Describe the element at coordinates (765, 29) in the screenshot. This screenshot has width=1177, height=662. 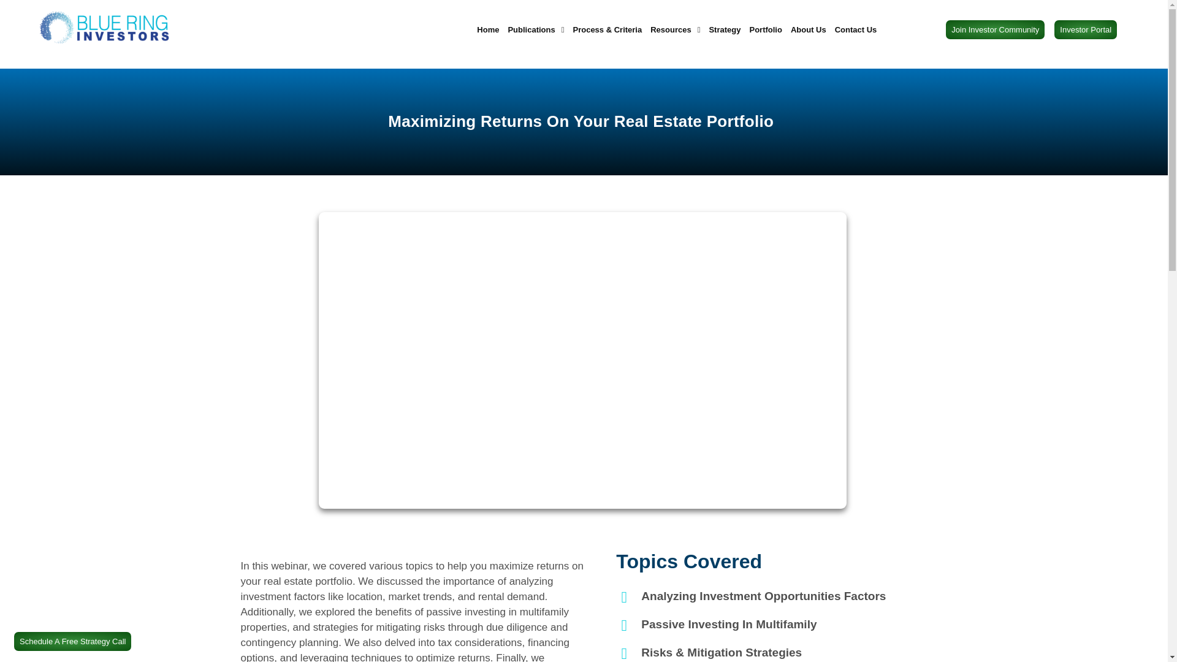
I see `Portfolio` at that location.